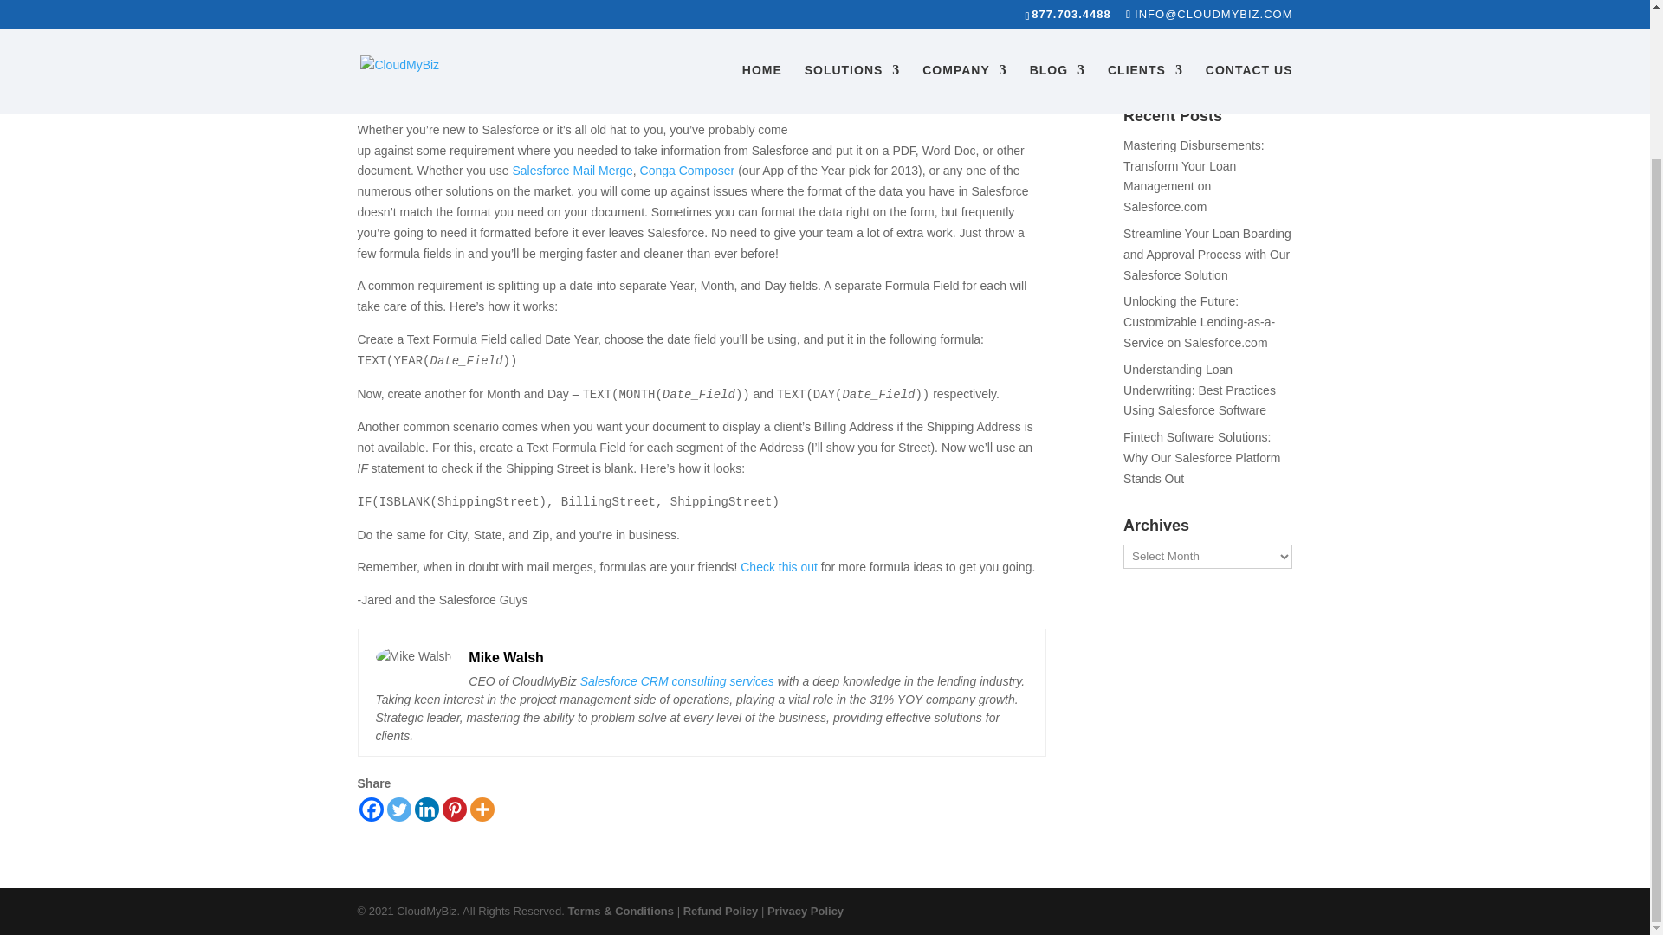 This screenshot has height=935, width=1663. What do you see at coordinates (454, 809) in the screenshot?
I see `Pinterest` at bounding box center [454, 809].